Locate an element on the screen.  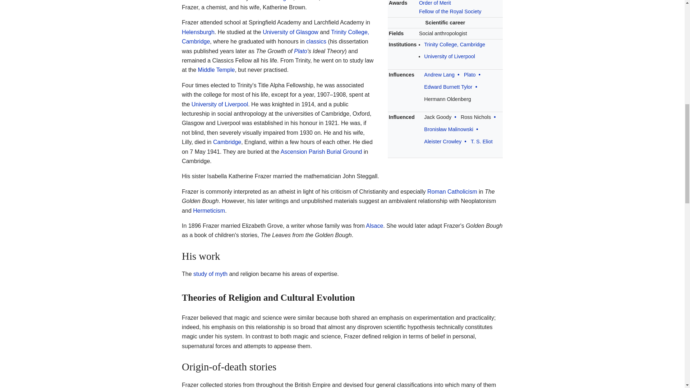
The Royal Society is located at coordinates (450, 11).